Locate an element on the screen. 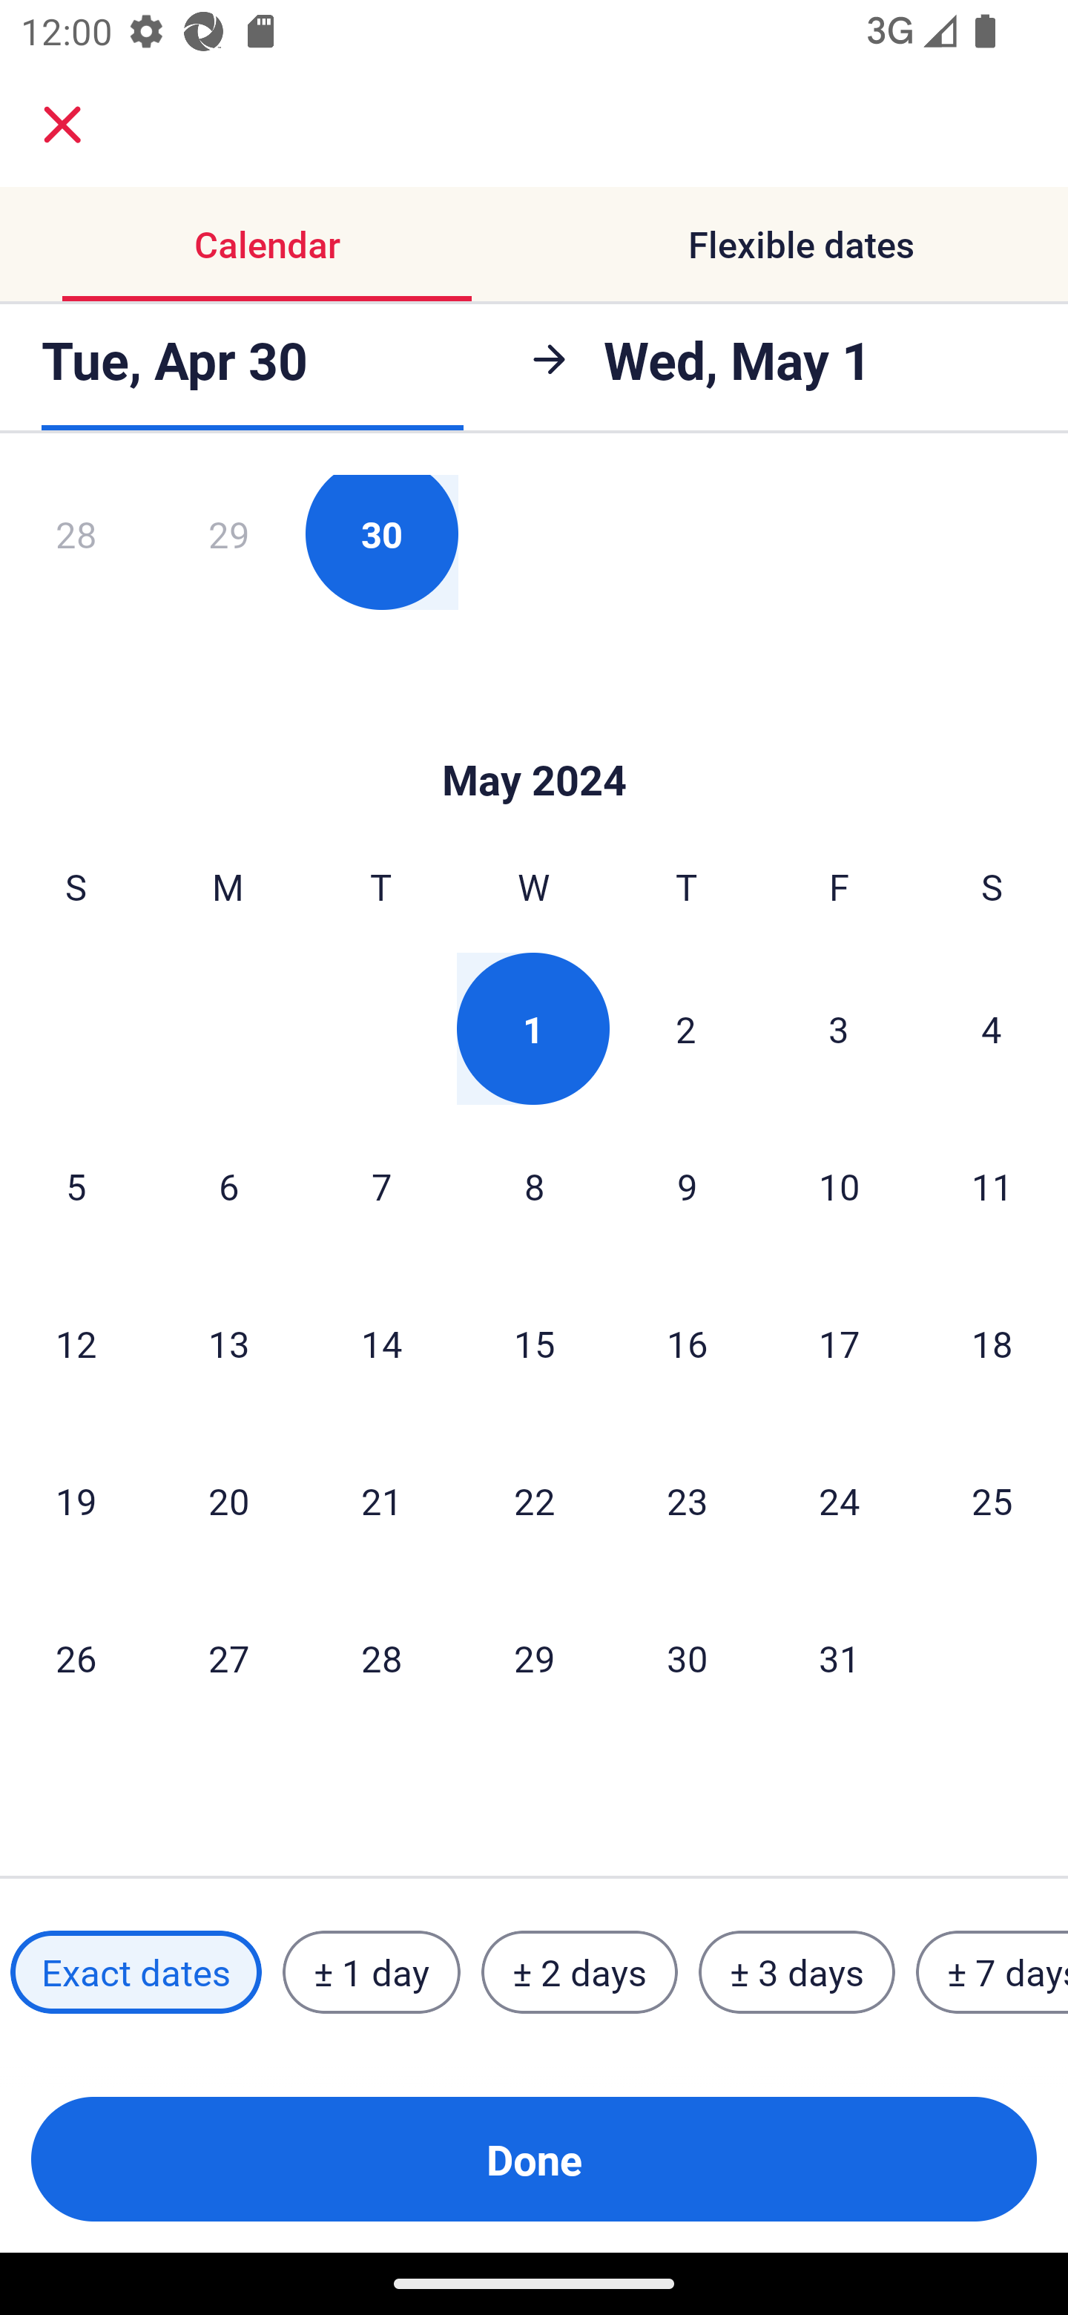 The width and height of the screenshot is (1068, 2315). 25 Saturday, May 25, 2024 is located at coordinates (992, 1500).